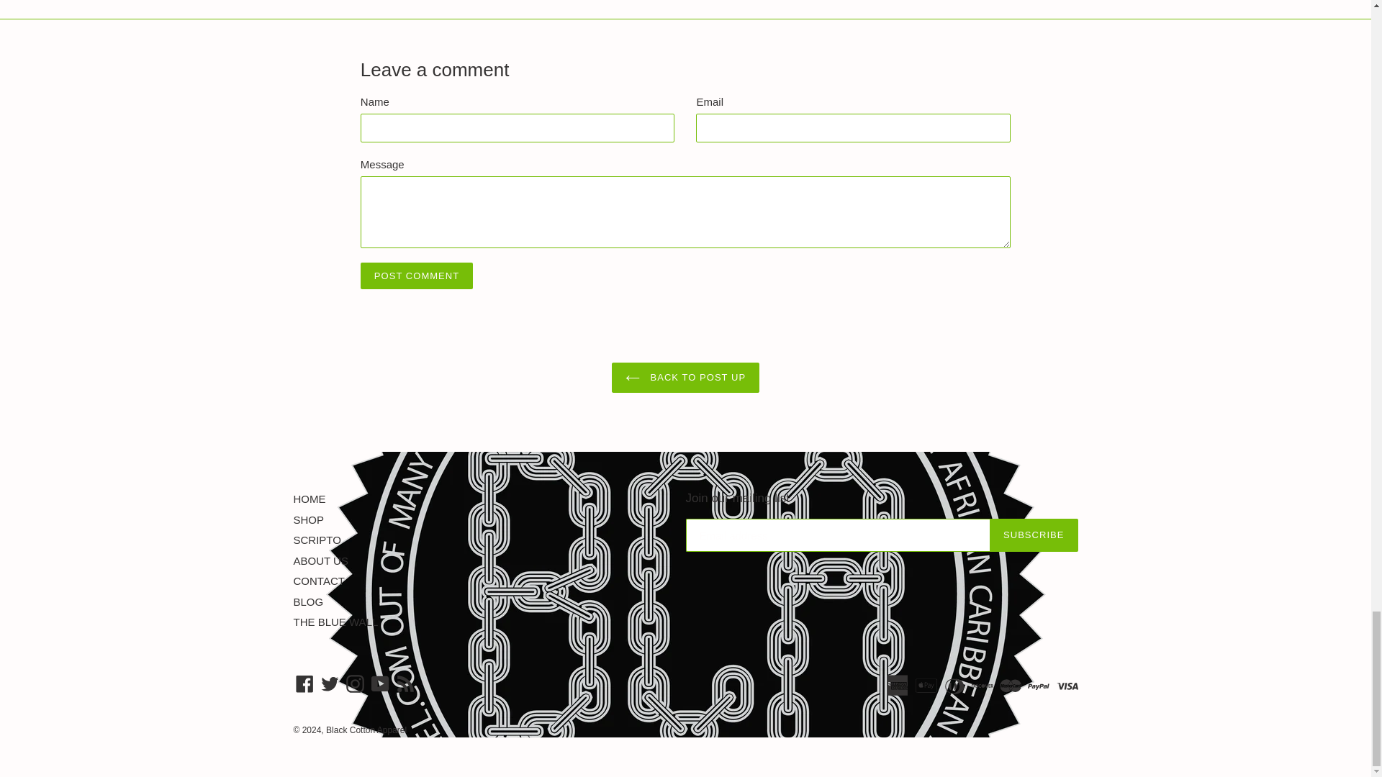 This screenshot has height=777, width=1382. Describe the element at coordinates (330, 683) in the screenshot. I see `Black Cotton Apparel on Twitter` at that location.